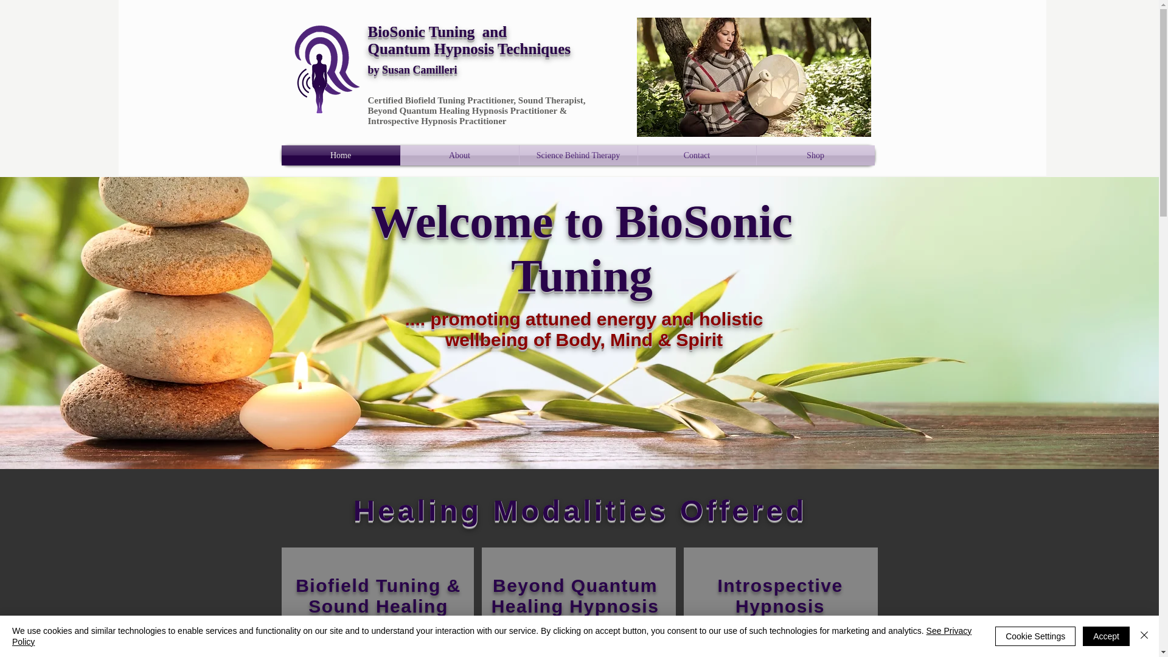 The image size is (1168, 657). What do you see at coordinates (697, 155) in the screenshot?
I see `Contact` at bounding box center [697, 155].